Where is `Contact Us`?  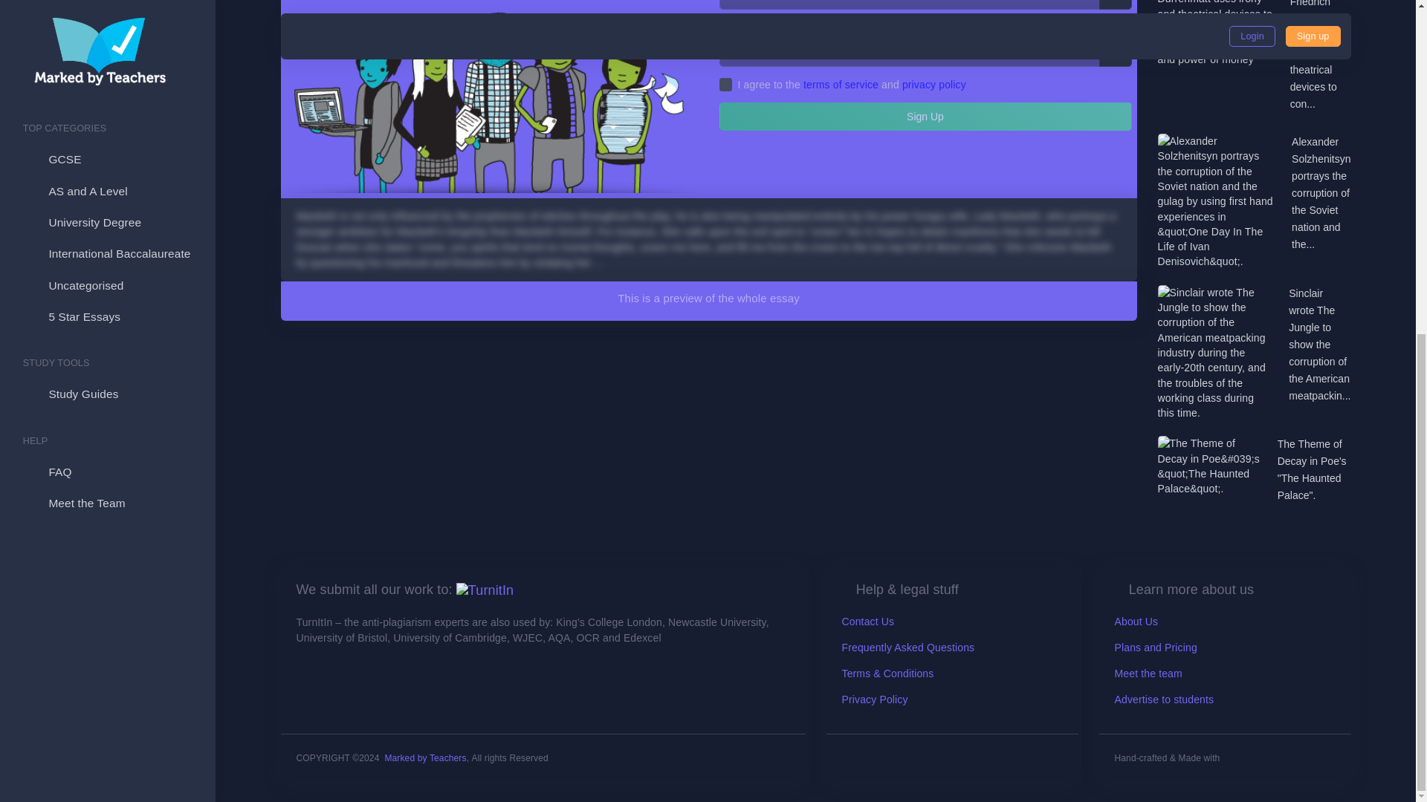 Contact Us is located at coordinates (868, 621).